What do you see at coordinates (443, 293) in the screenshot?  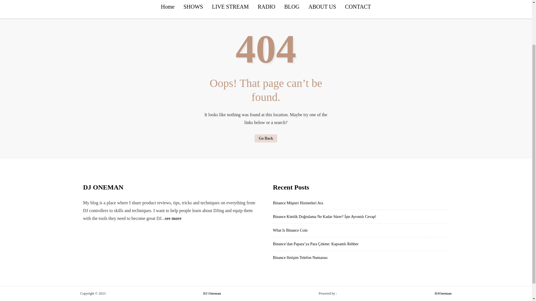 I see `DJOneman` at bounding box center [443, 293].